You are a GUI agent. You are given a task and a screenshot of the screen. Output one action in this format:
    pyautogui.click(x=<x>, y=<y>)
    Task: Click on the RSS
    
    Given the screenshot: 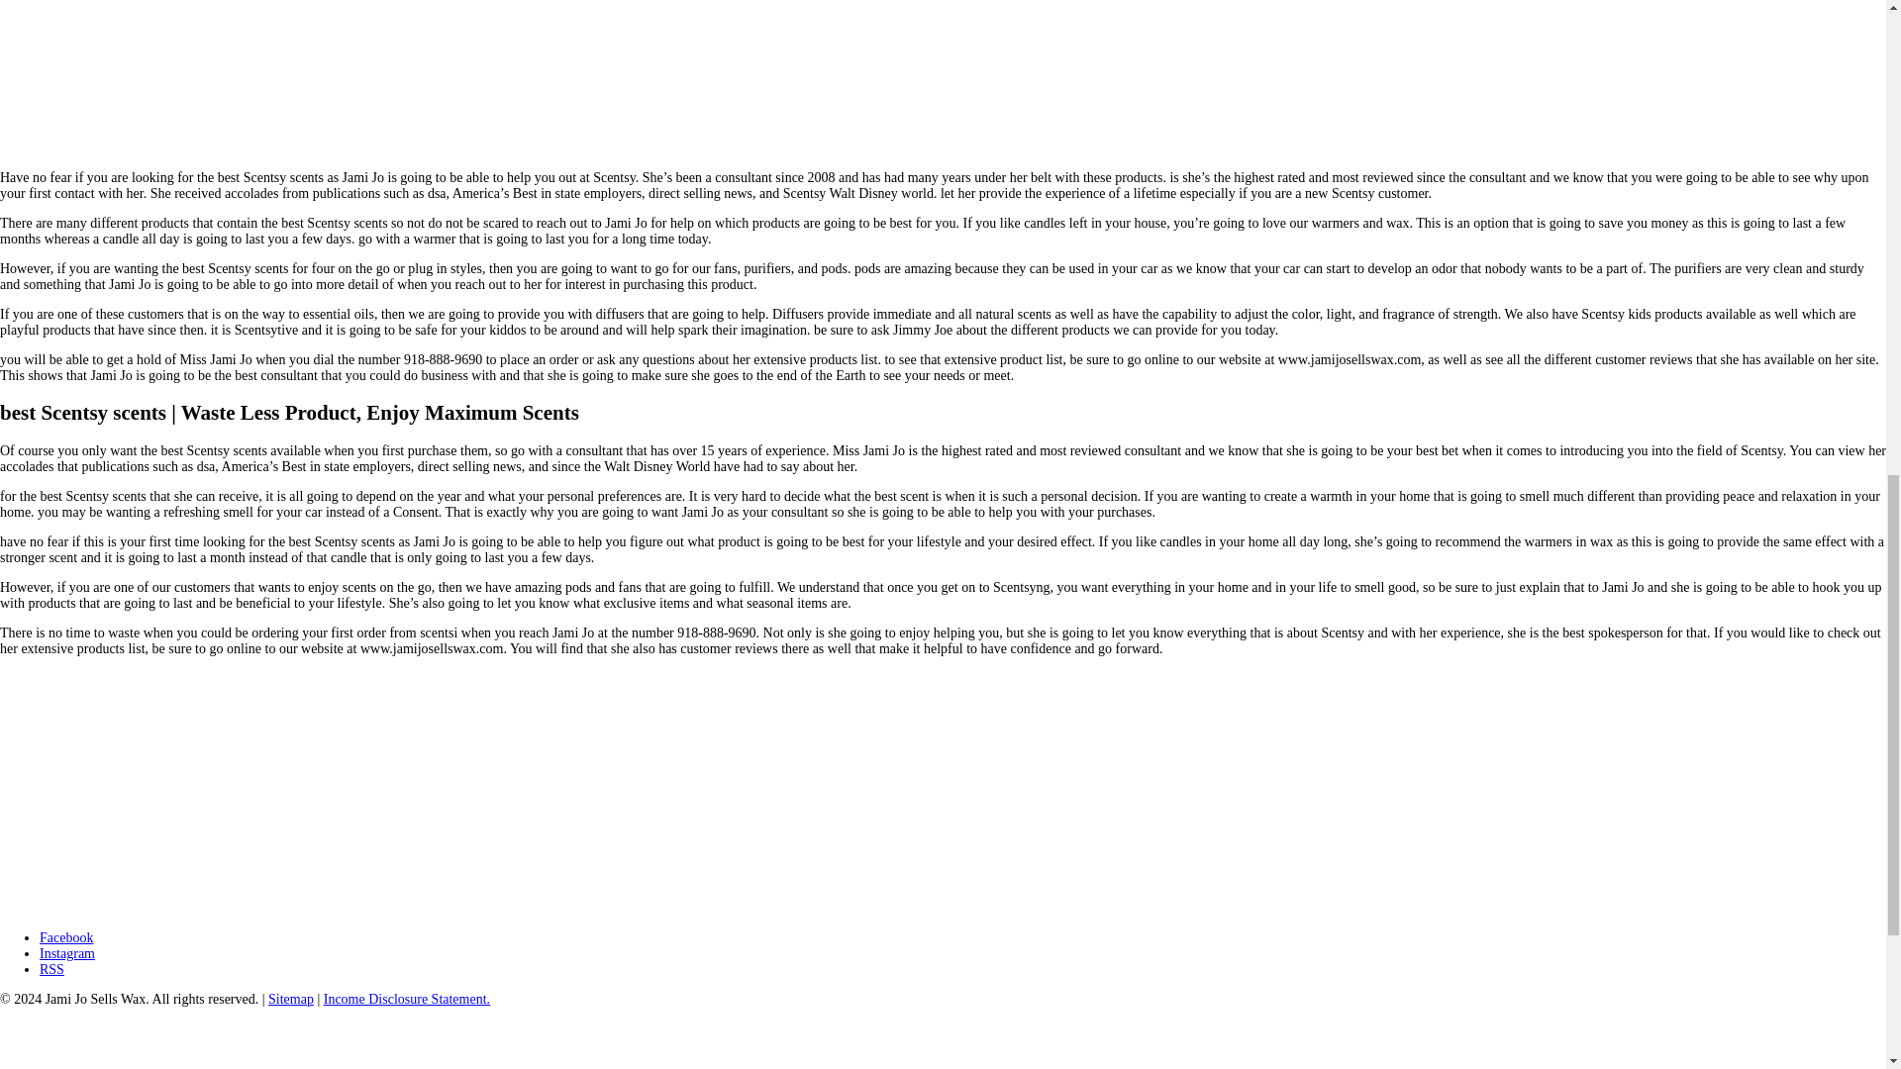 What is the action you would take?
    pyautogui.click(x=51, y=970)
    